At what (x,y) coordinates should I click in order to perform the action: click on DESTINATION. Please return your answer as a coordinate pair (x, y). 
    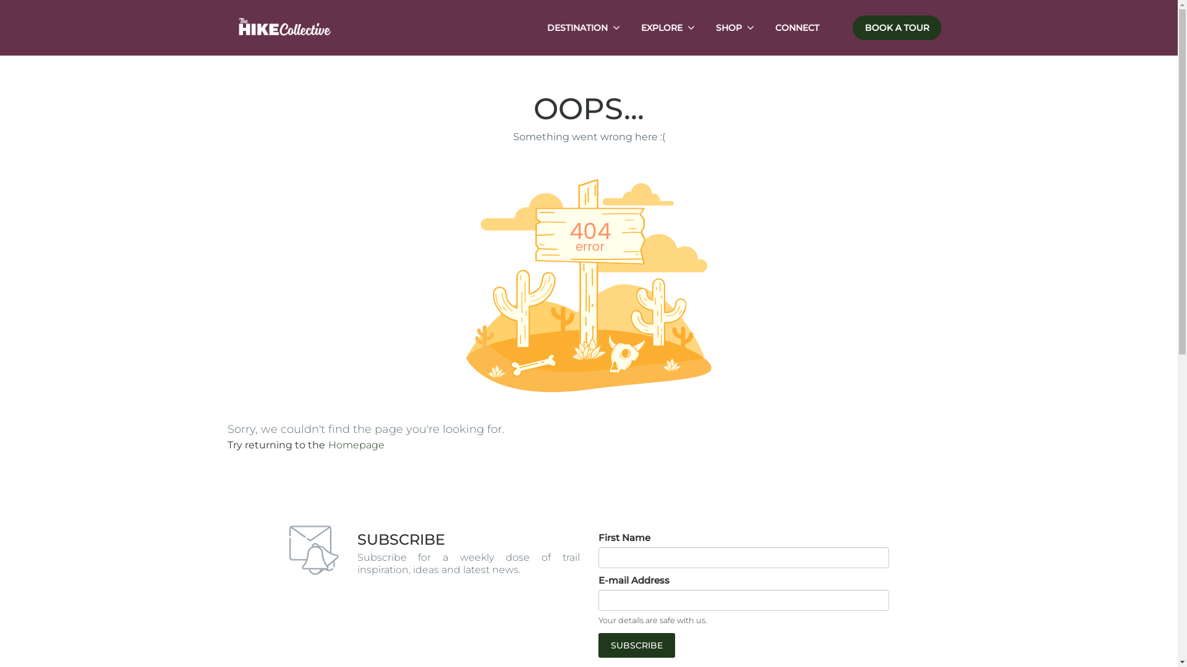
    Looking at the image, I should click on (577, 28).